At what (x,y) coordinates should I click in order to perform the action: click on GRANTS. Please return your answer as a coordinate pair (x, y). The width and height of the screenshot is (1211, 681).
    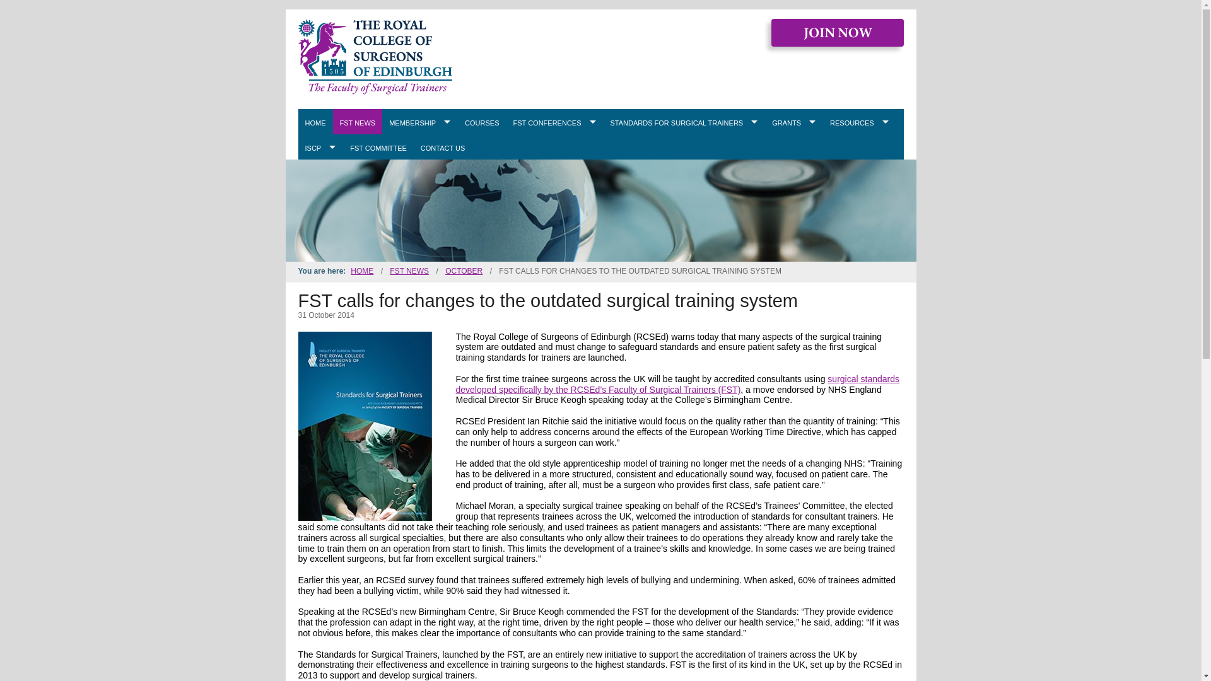
    Looking at the image, I should click on (794, 121).